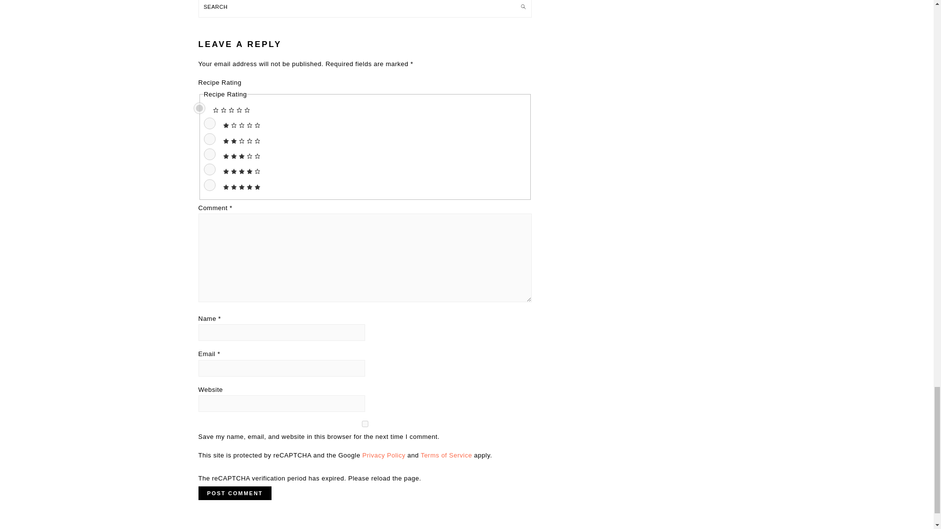 This screenshot has height=529, width=941. I want to click on 2, so click(210, 139).